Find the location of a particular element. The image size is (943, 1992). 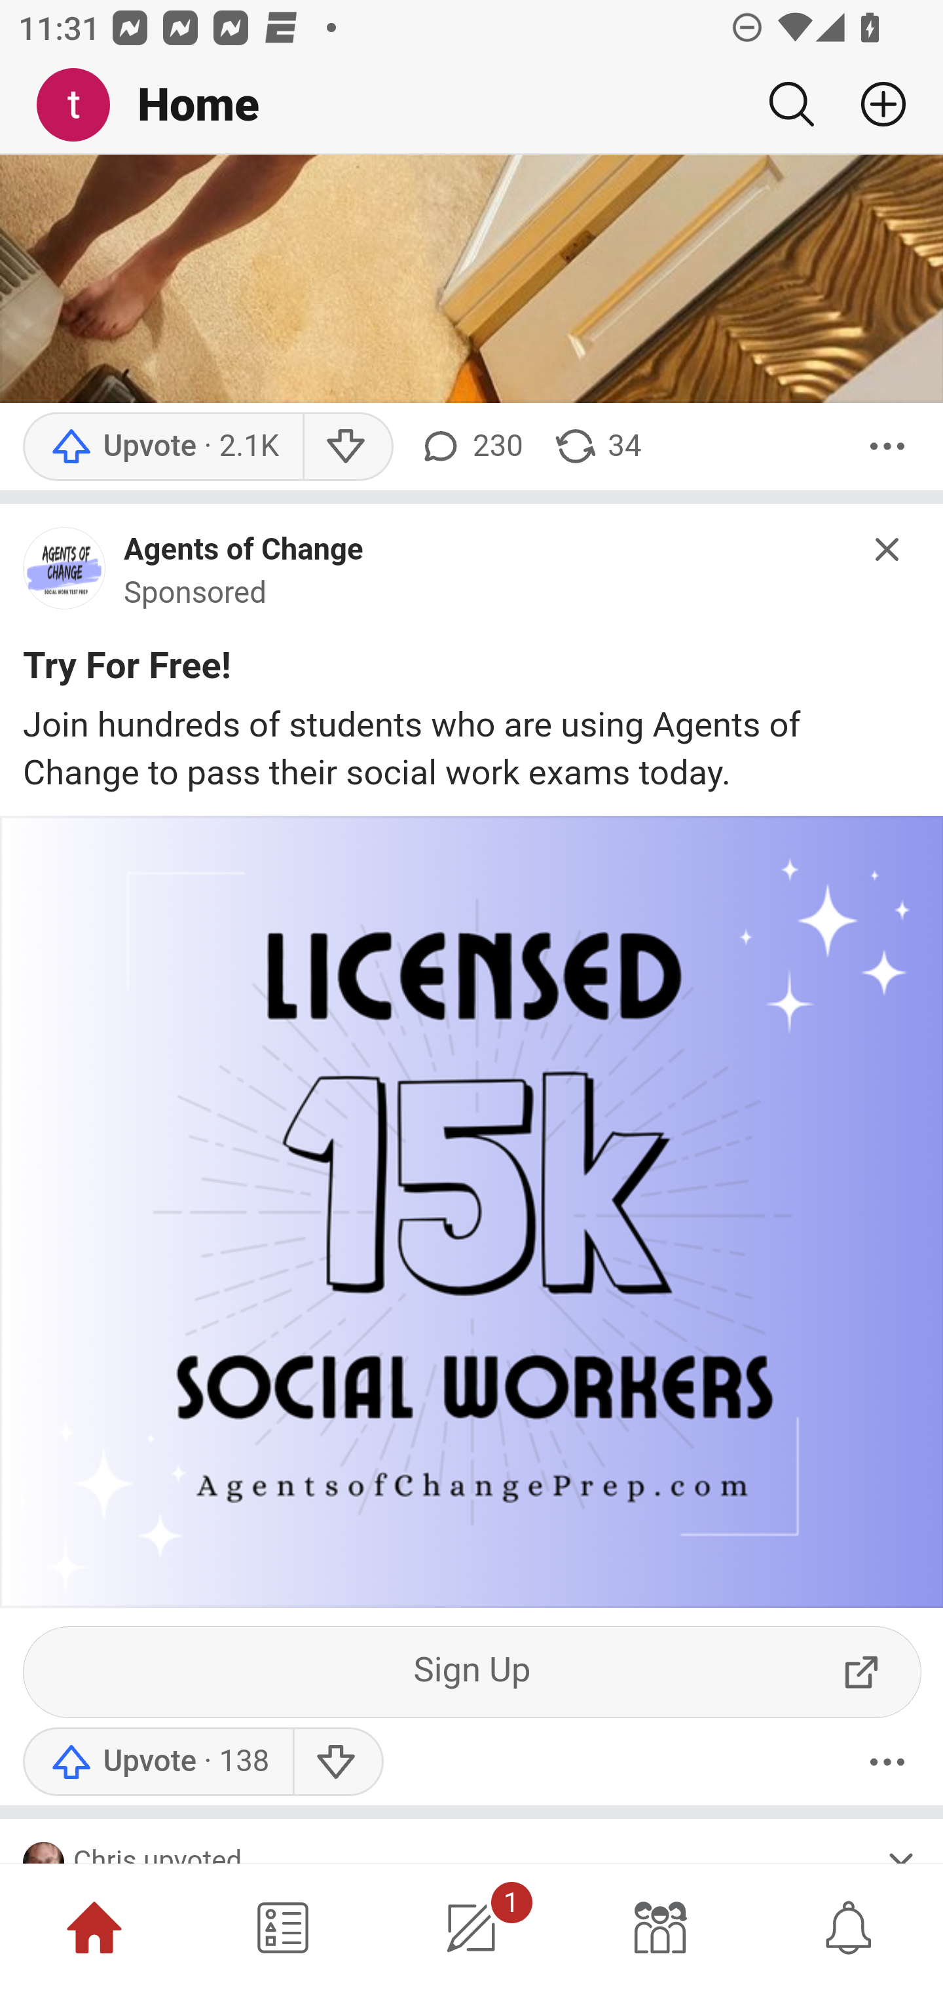

main-qimg-2a5b8cc51d17afce4865580d4bdd4ecf is located at coordinates (65, 574).